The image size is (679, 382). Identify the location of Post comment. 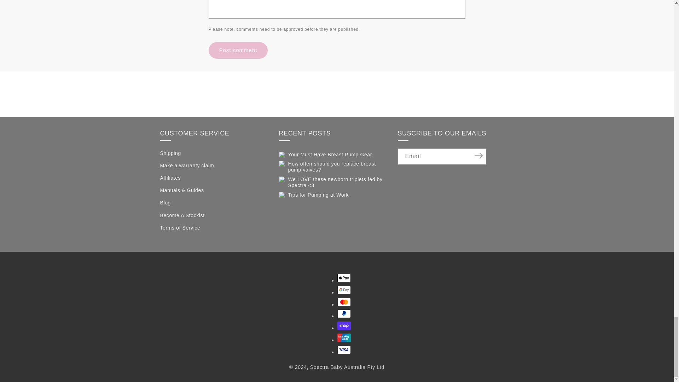
(238, 50).